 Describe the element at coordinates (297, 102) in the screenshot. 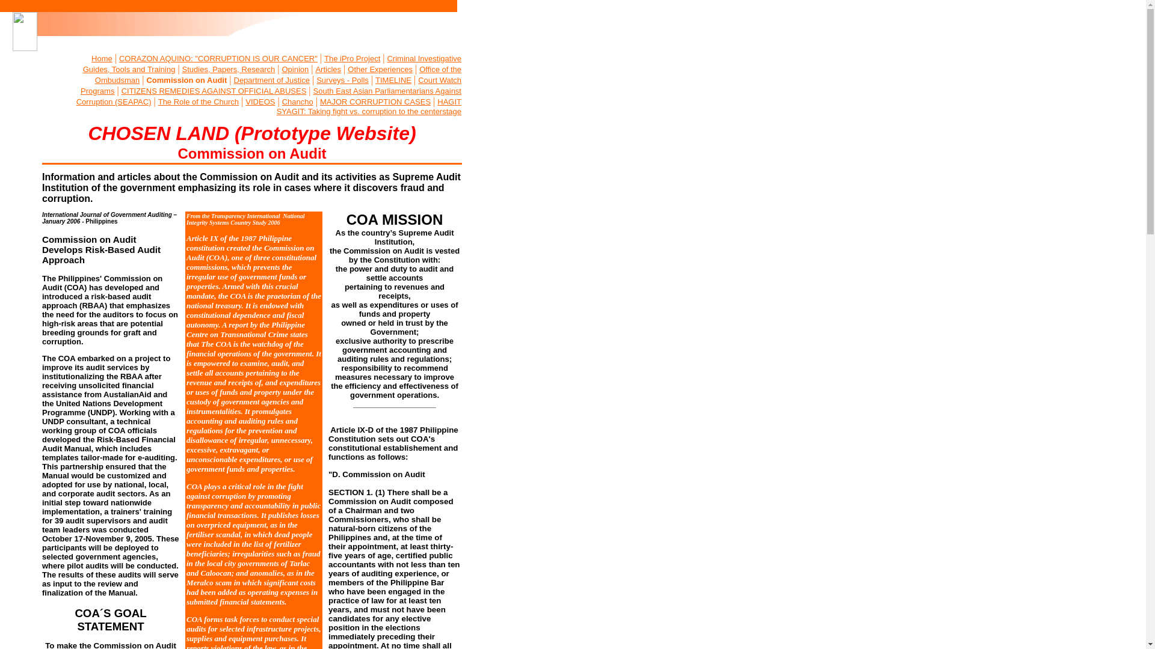

I see `Chancho` at that location.